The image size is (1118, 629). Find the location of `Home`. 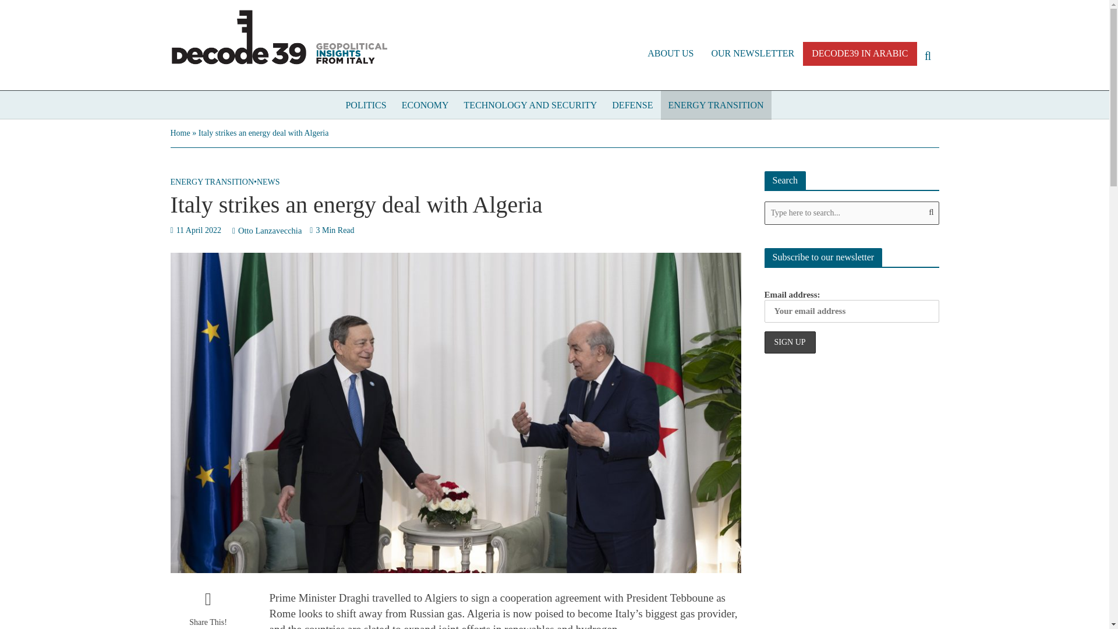

Home is located at coordinates (179, 133).